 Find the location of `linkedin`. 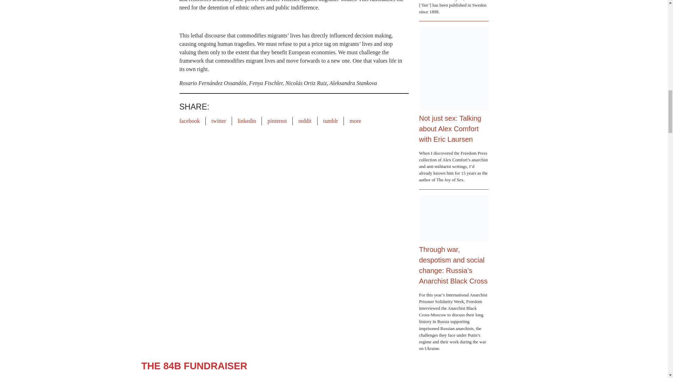

linkedin is located at coordinates (246, 121).